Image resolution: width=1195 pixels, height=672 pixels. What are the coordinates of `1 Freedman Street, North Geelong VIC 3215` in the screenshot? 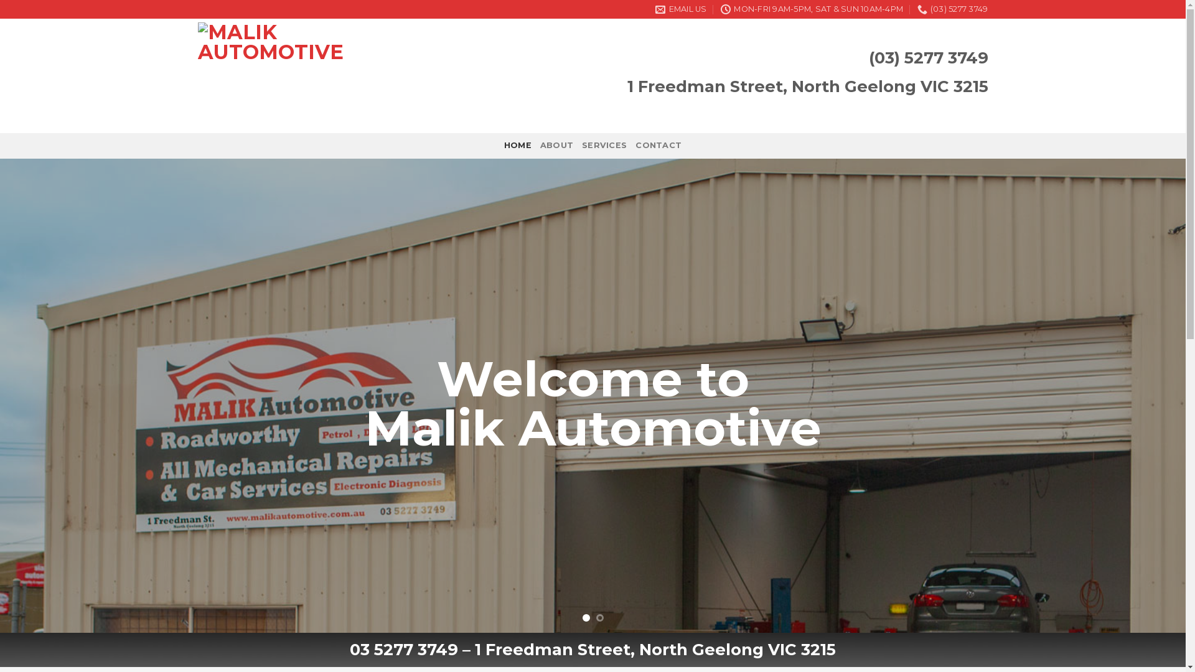 It's located at (655, 650).